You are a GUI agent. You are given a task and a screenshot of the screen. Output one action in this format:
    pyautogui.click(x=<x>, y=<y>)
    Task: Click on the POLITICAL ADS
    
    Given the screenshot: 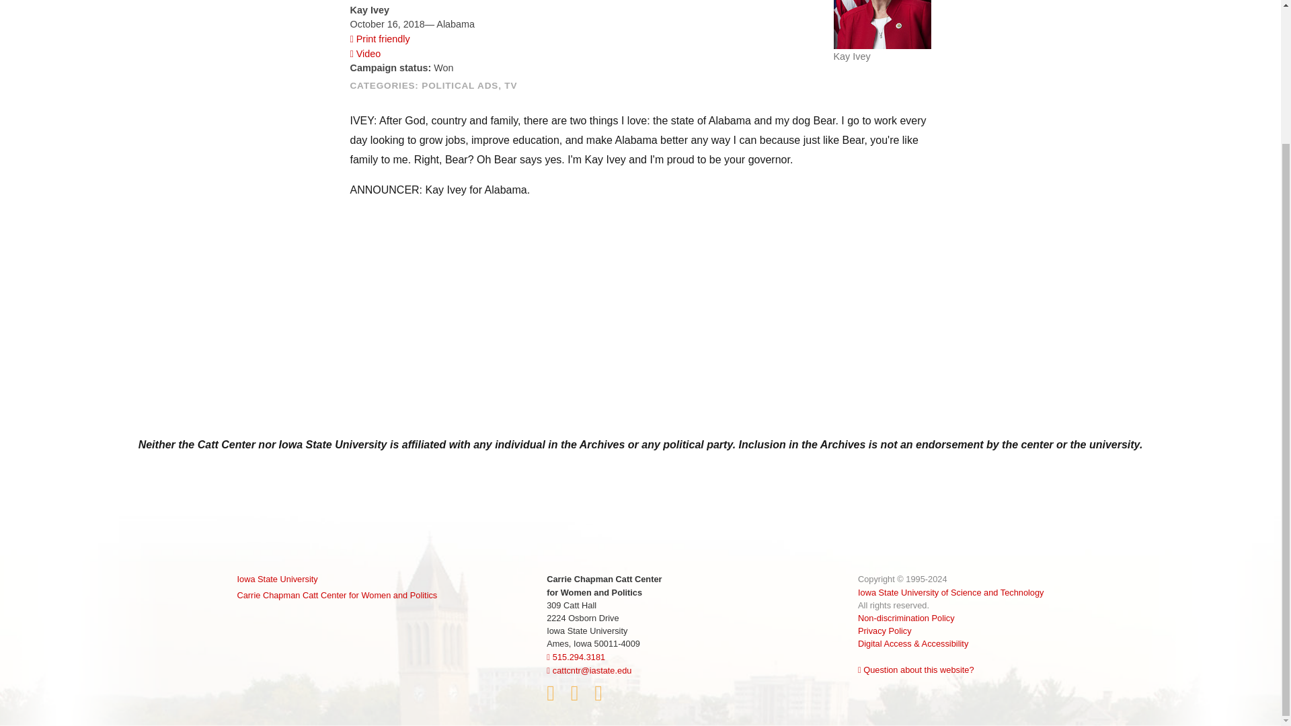 What is the action you would take?
    pyautogui.click(x=460, y=85)
    